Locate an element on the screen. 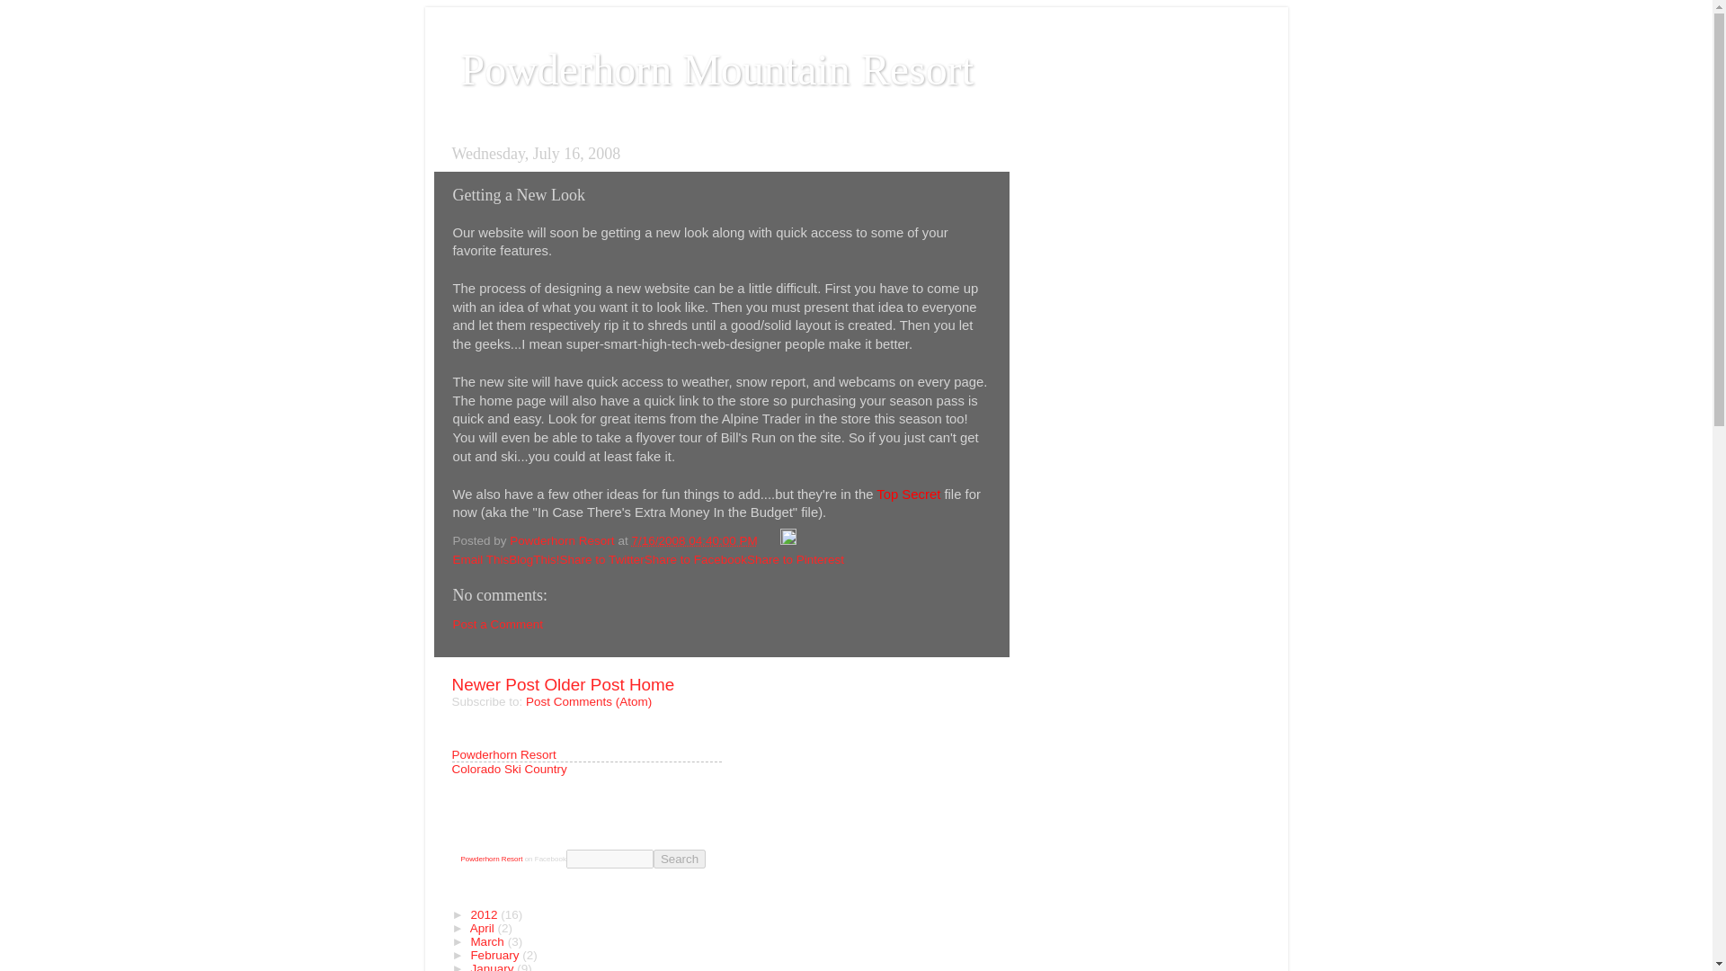 The width and height of the screenshot is (1726, 971). Powderhorn Mountain Resort is located at coordinates (716, 68).